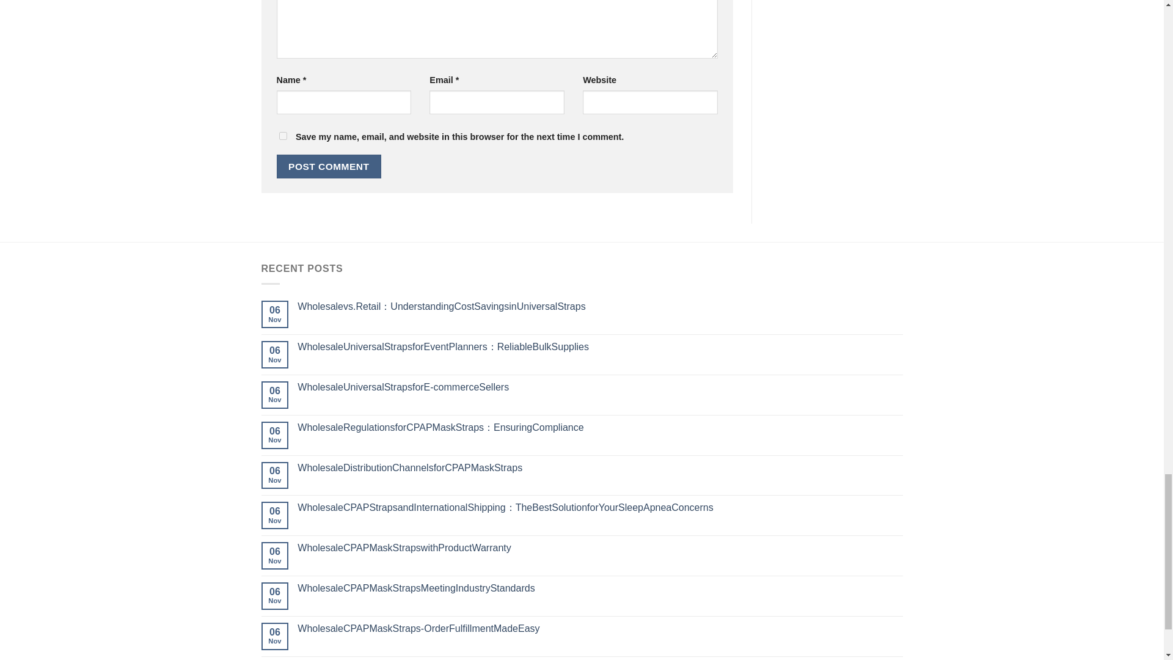 Image resolution: width=1173 pixels, height=660 pixels. I want to click on WholesaleCPAPMaskStrapswithProductWarranty, so click(600, 548).